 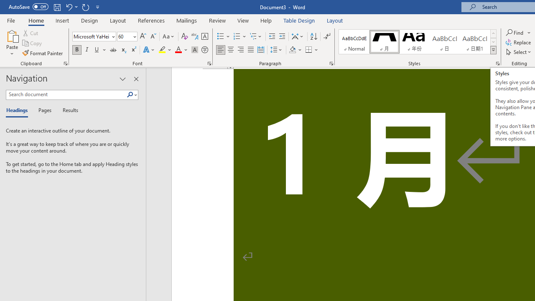 I want to click on Font Size, so click(x=127, y=37).